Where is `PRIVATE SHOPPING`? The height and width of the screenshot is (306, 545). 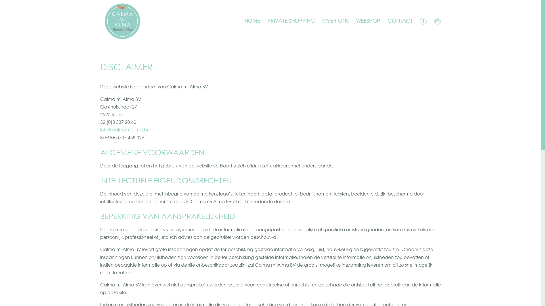
PRIVATE SHOPPING is located at coordinates (291, 29).